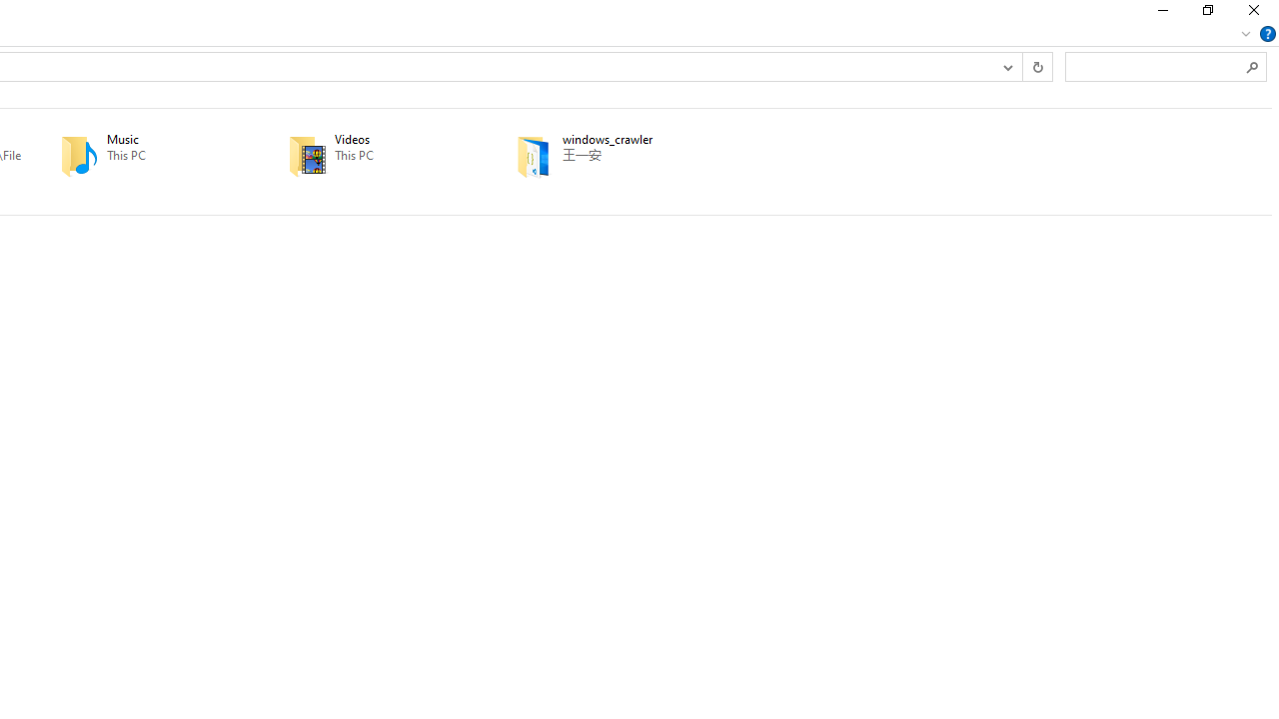 The height and width of the screenshot is (719, 1279). Describe the element at coordinates (1007, 66) in the screenshot. I see `Previous Locations` at that location.